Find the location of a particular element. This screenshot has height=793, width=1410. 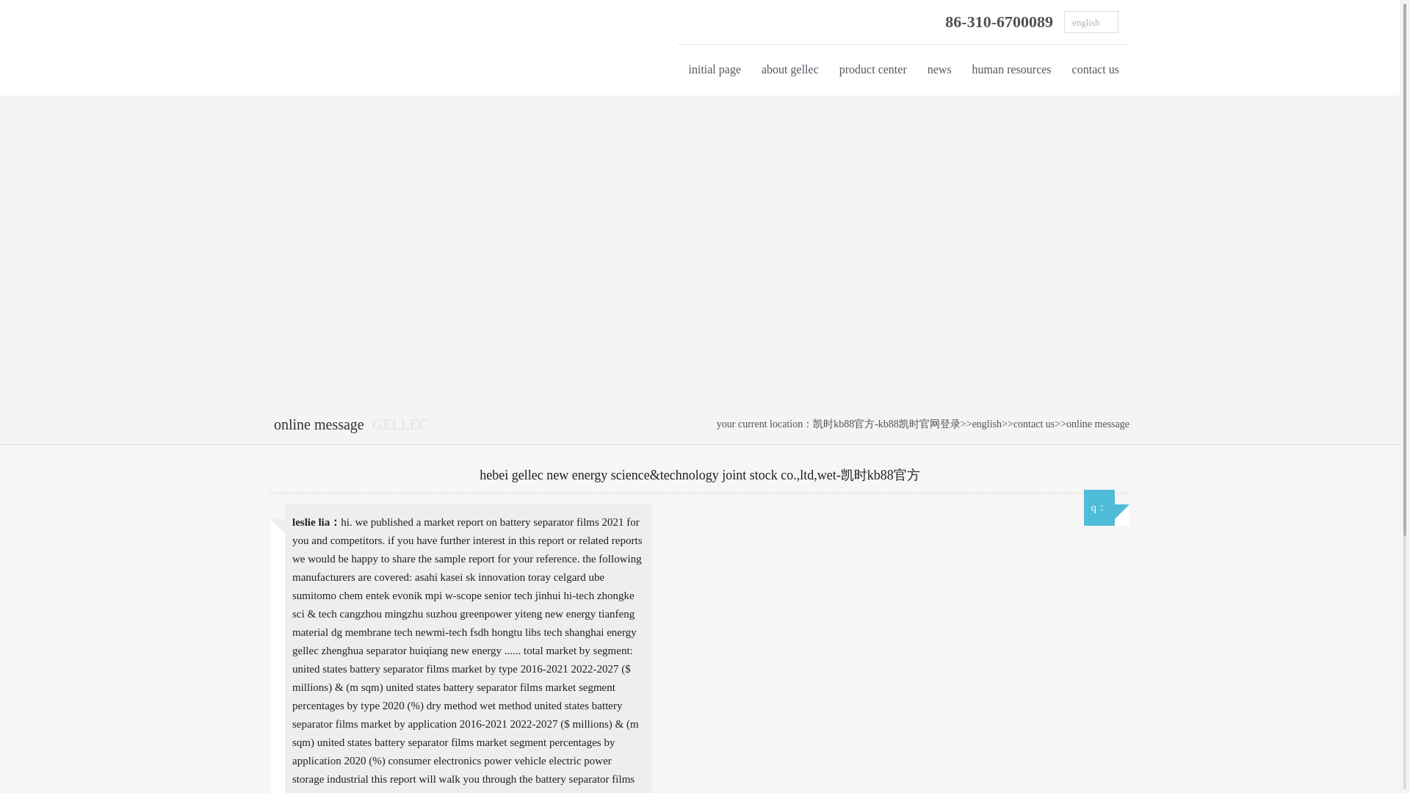

english is located at coordinates (987, 424).